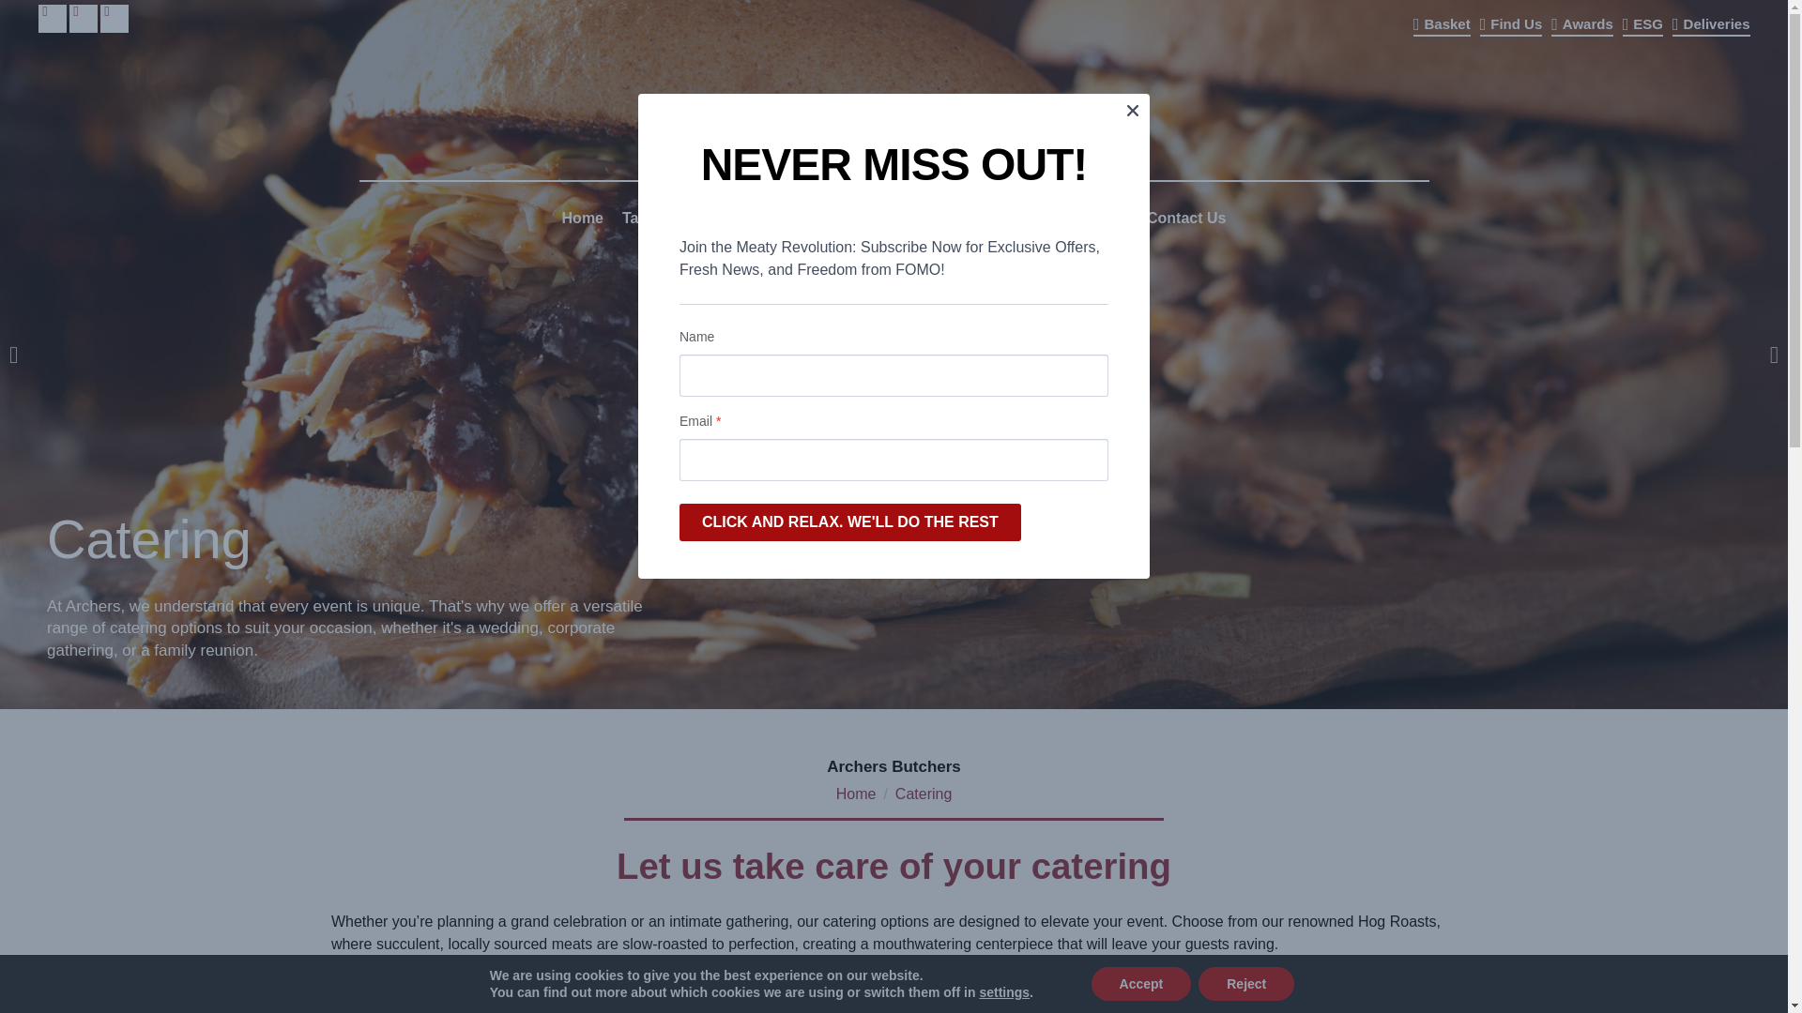 This screenshot has height=1013, width=1802. What do you see at coordinates (1582, 21) in the screenshot?
I see `Awards` at bounding box center [1582, 21].